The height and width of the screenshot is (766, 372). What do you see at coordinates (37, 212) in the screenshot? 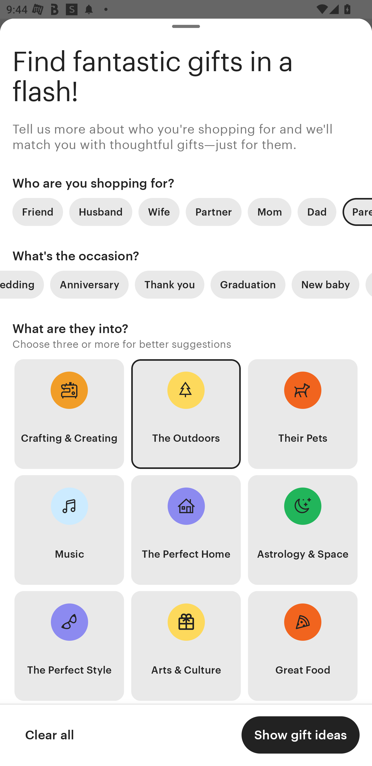
I see `Friend` at bounding box center [37, 212].